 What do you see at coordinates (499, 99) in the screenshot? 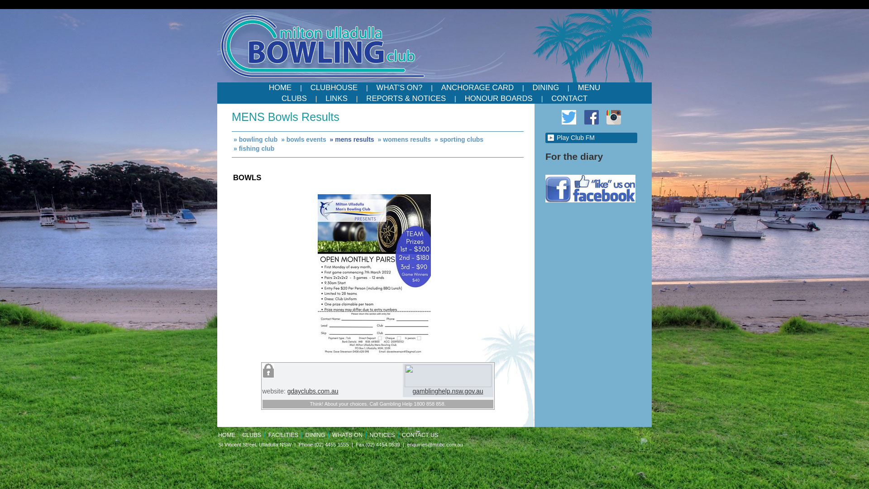
I see `HONOUR BOARDS` at bounding box center [499, 99].